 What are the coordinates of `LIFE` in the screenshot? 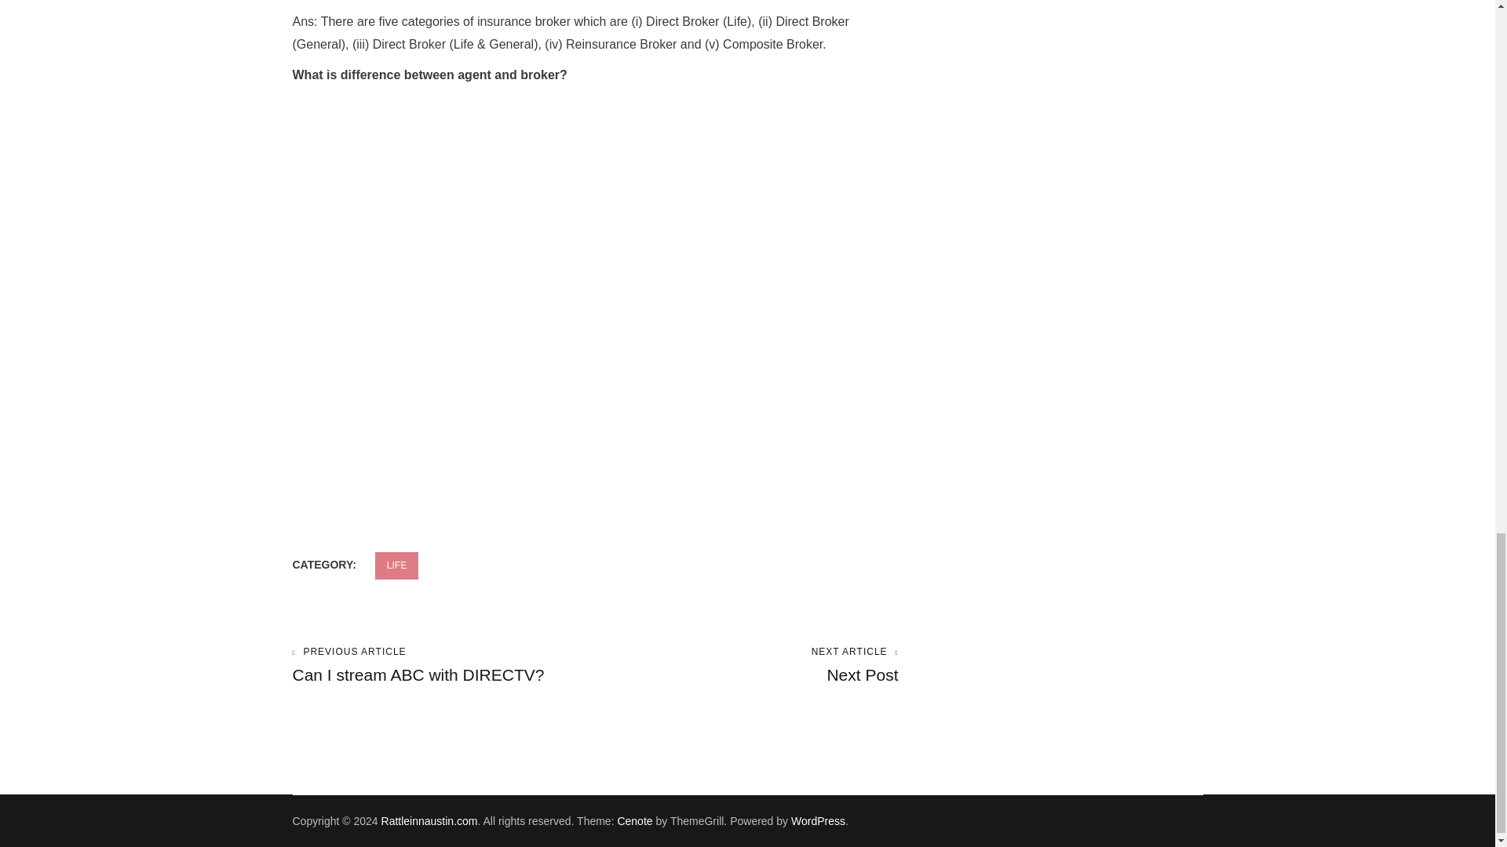 It's located at (443, 665).